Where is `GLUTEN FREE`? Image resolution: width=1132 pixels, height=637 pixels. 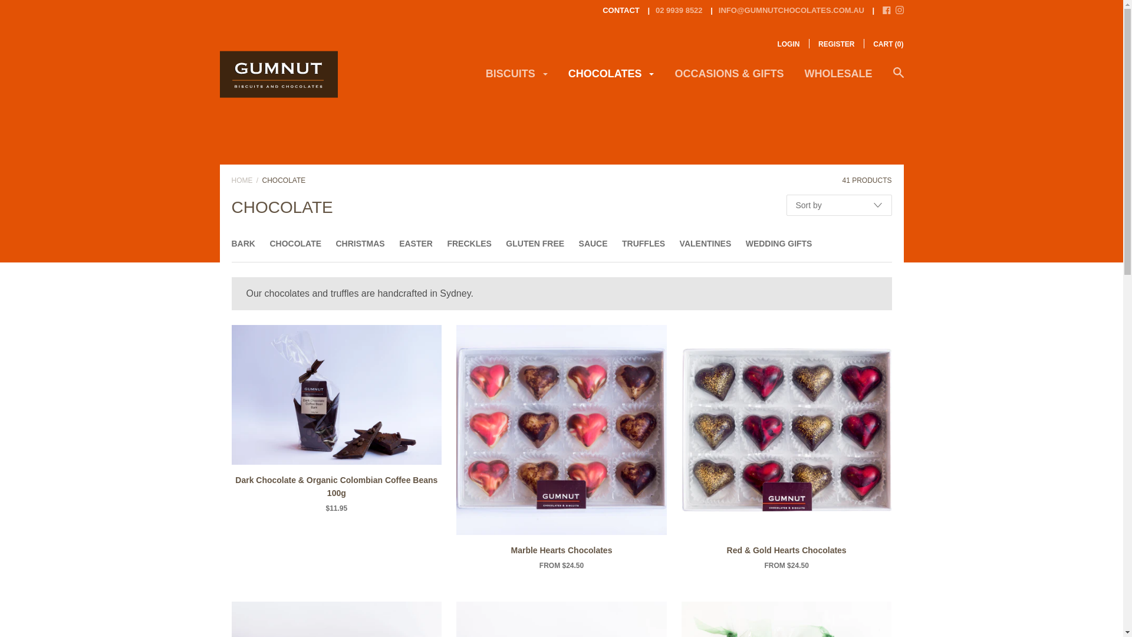
GLUTEN FREE is located at coordinates (535, 244).